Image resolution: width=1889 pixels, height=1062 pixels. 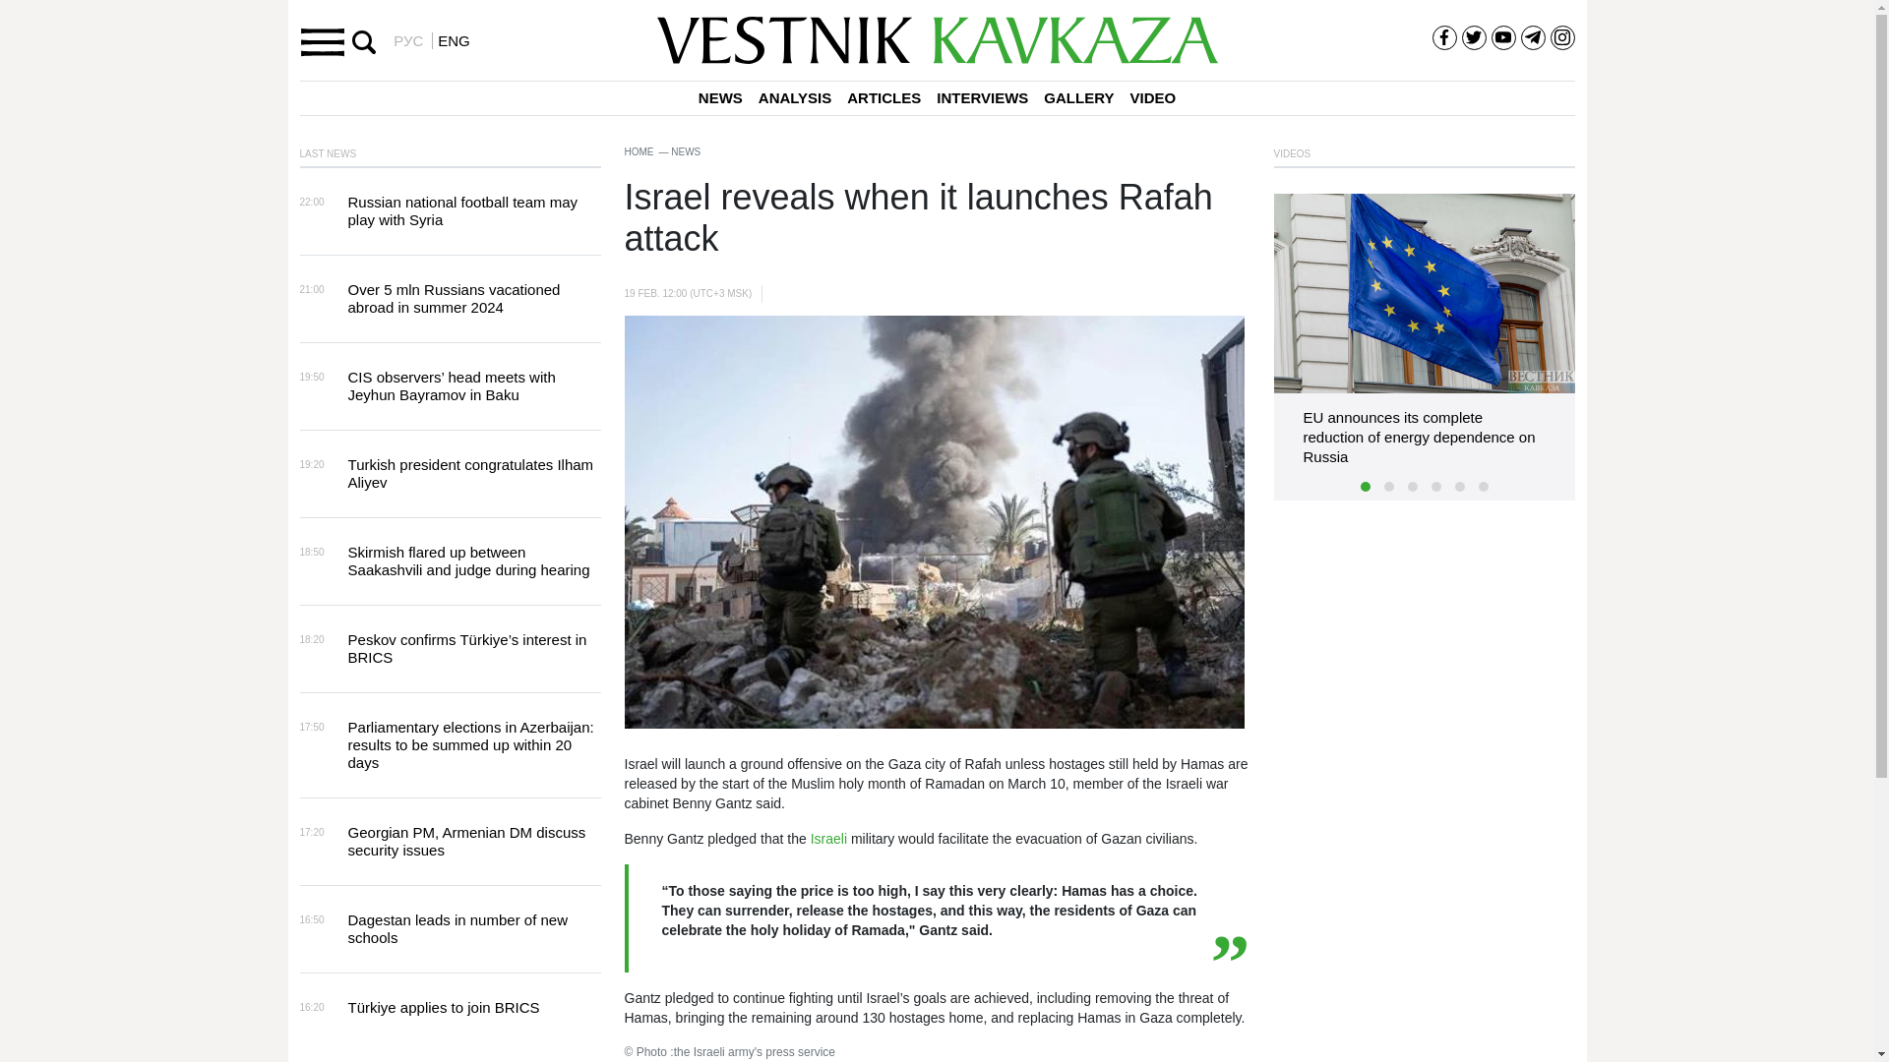 I want to click on ENG, so click(x=451, y=40).